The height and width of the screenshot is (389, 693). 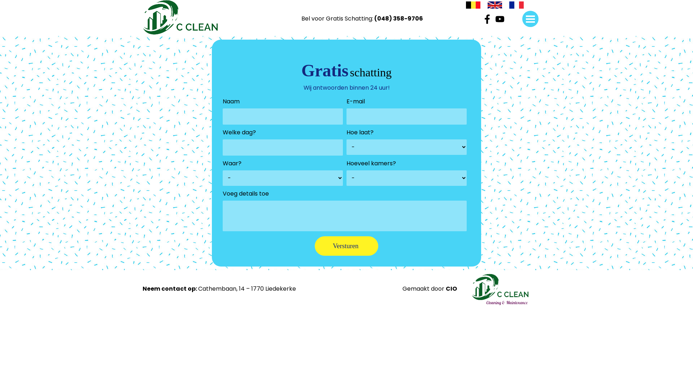 What do you see at coordinates (517, 6) in the screenshot?
I see `FR flag` at bounding box center [517, 6].